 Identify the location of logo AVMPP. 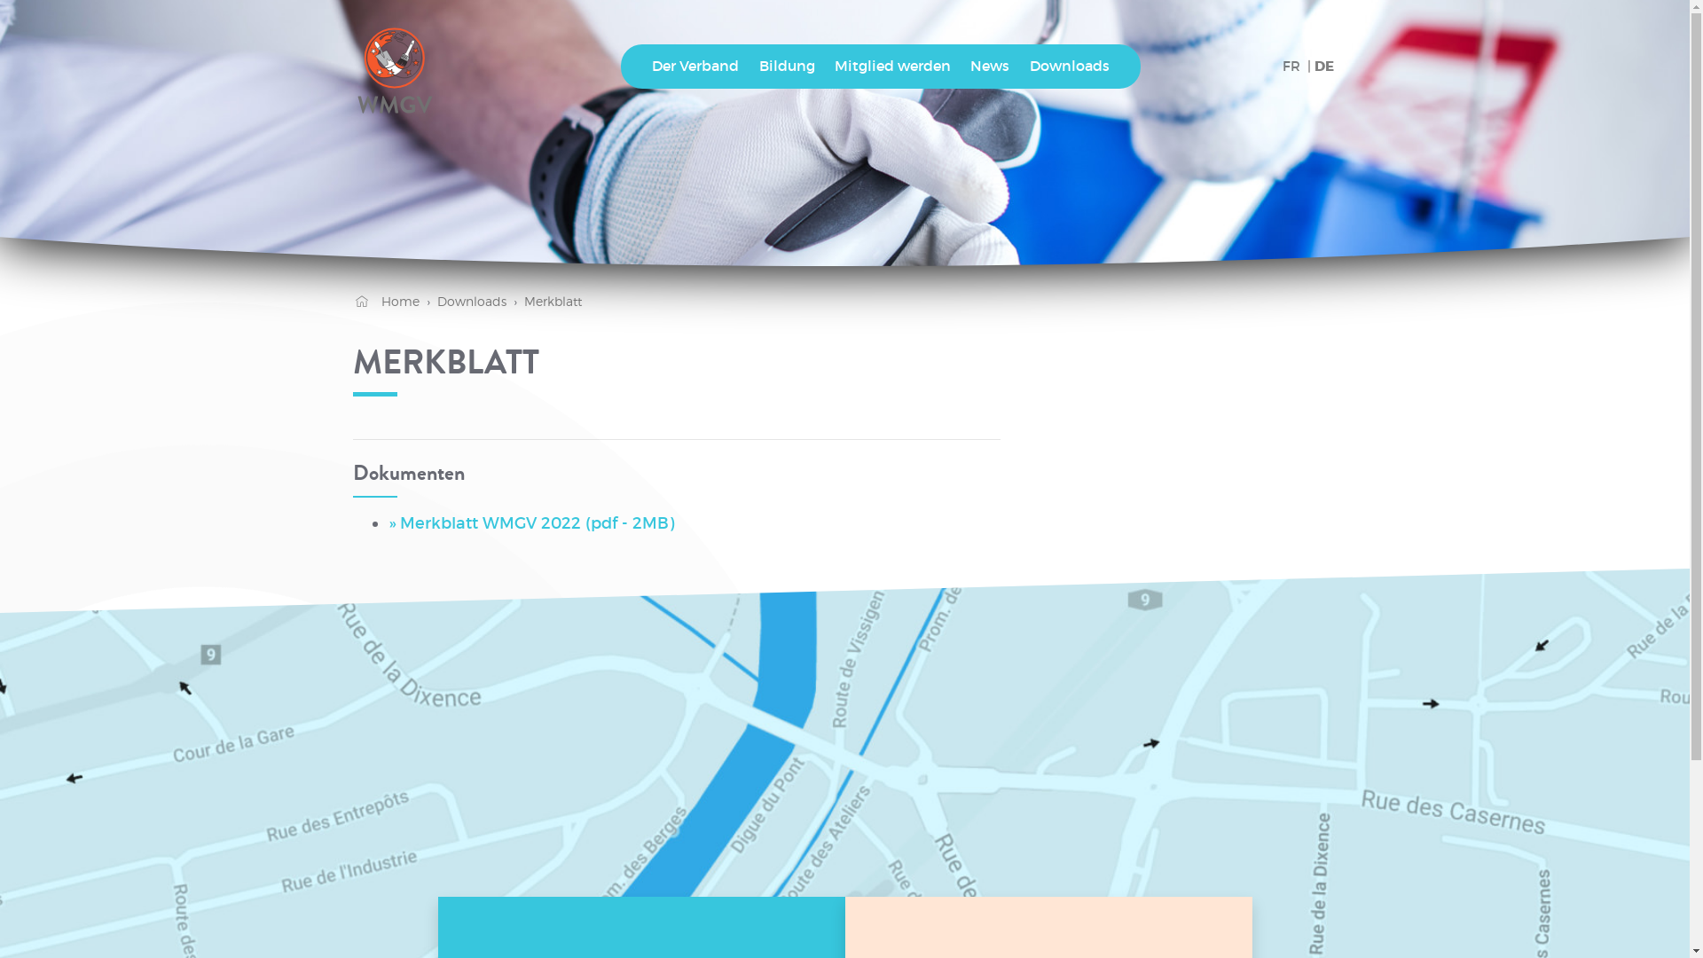
(396, 67).